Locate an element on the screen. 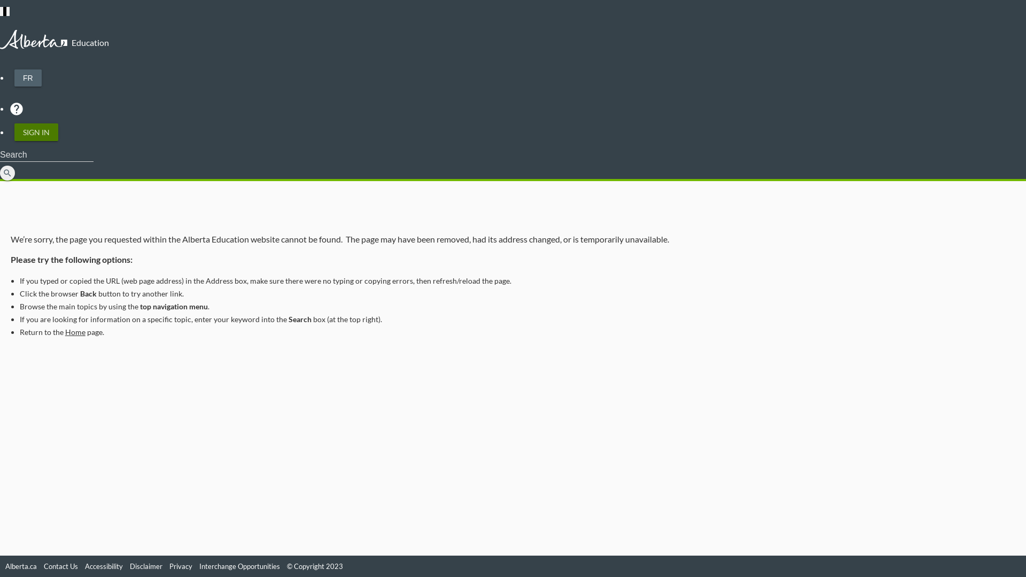 This screenshot has width=1026, height=577. Twitter is located at coordinates (1011, 566).